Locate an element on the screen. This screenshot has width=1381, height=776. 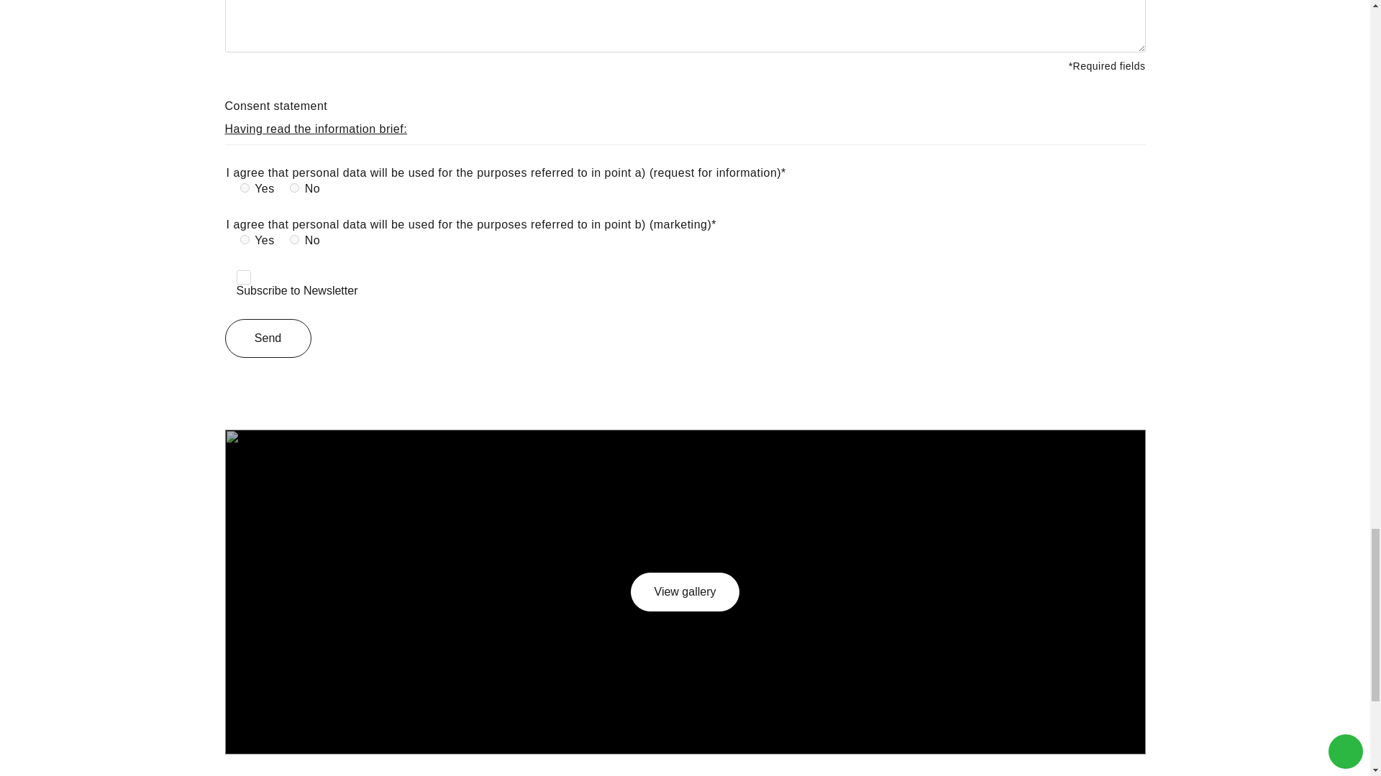
Yes is located at coordinates (245, 187).